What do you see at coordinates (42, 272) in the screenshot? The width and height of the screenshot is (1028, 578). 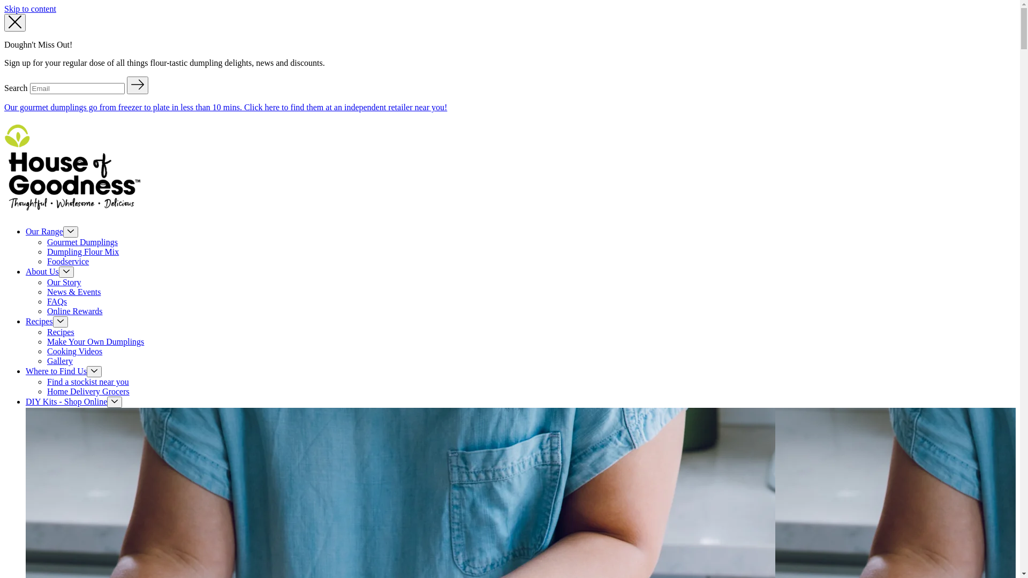 I see `About Us` at bounding box center [42, 272].